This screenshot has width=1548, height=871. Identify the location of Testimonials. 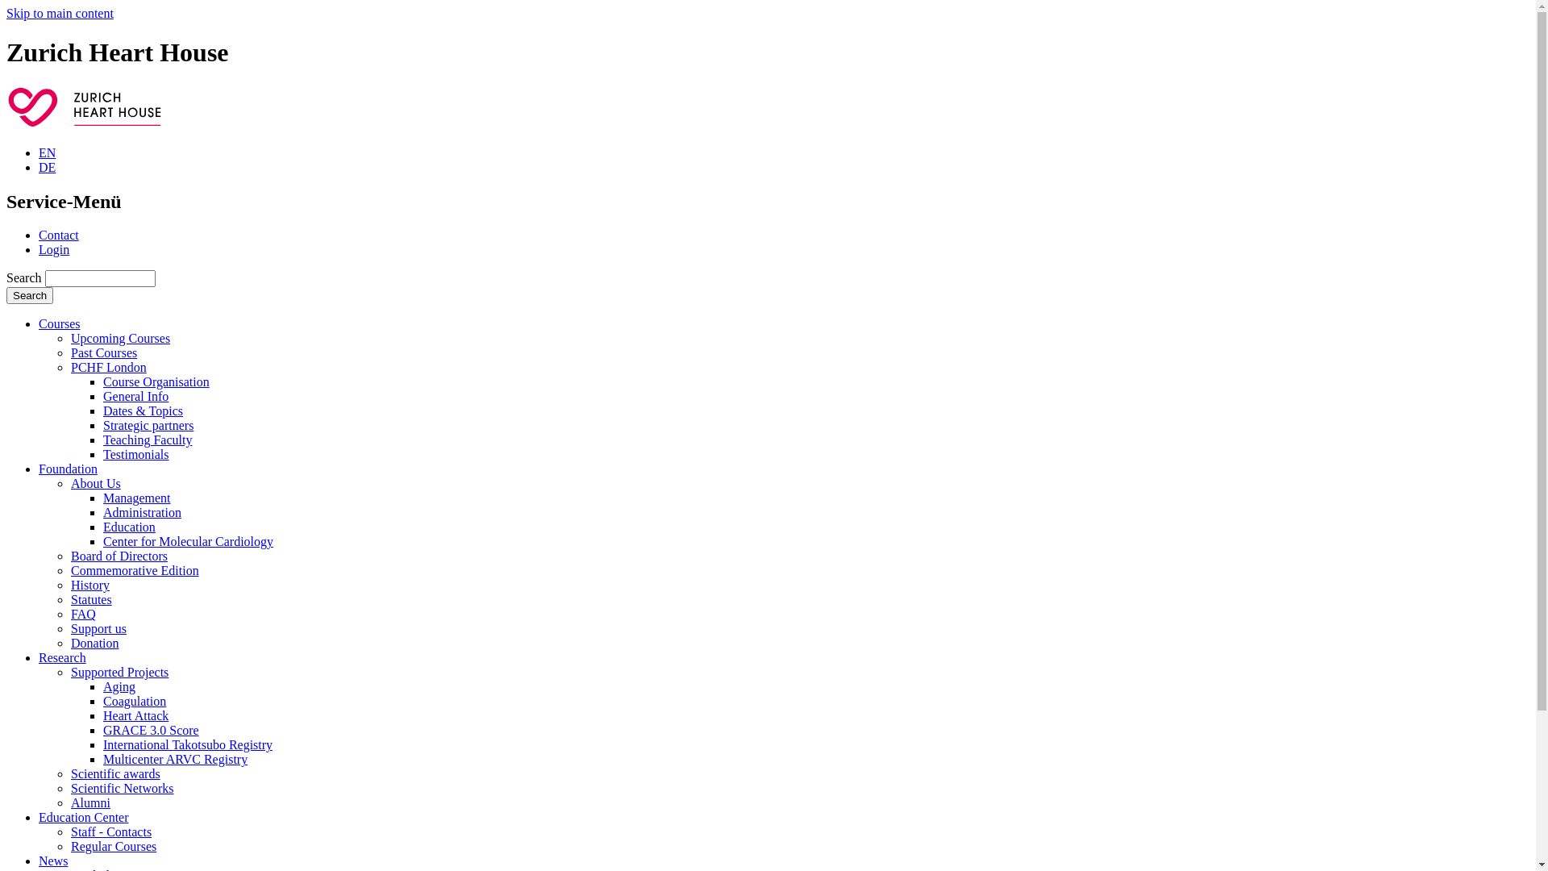
(136, 455).